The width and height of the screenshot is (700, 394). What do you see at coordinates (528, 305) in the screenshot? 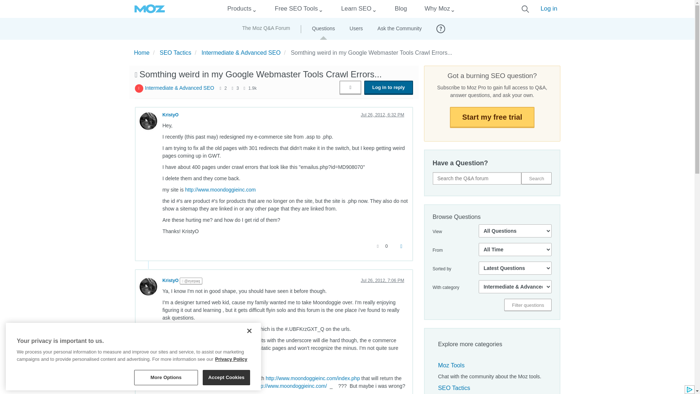
I see `Filter questions` at bounding box center [528, 305].